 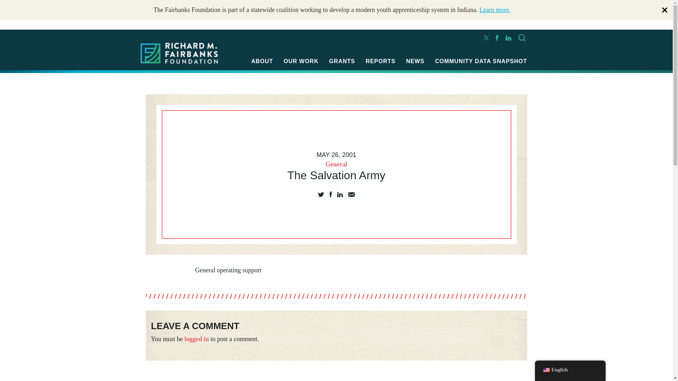 What do you see at coordinates (381, 61) in the screenshot?
I see `REPORTS` at bounding box center [381, 61].